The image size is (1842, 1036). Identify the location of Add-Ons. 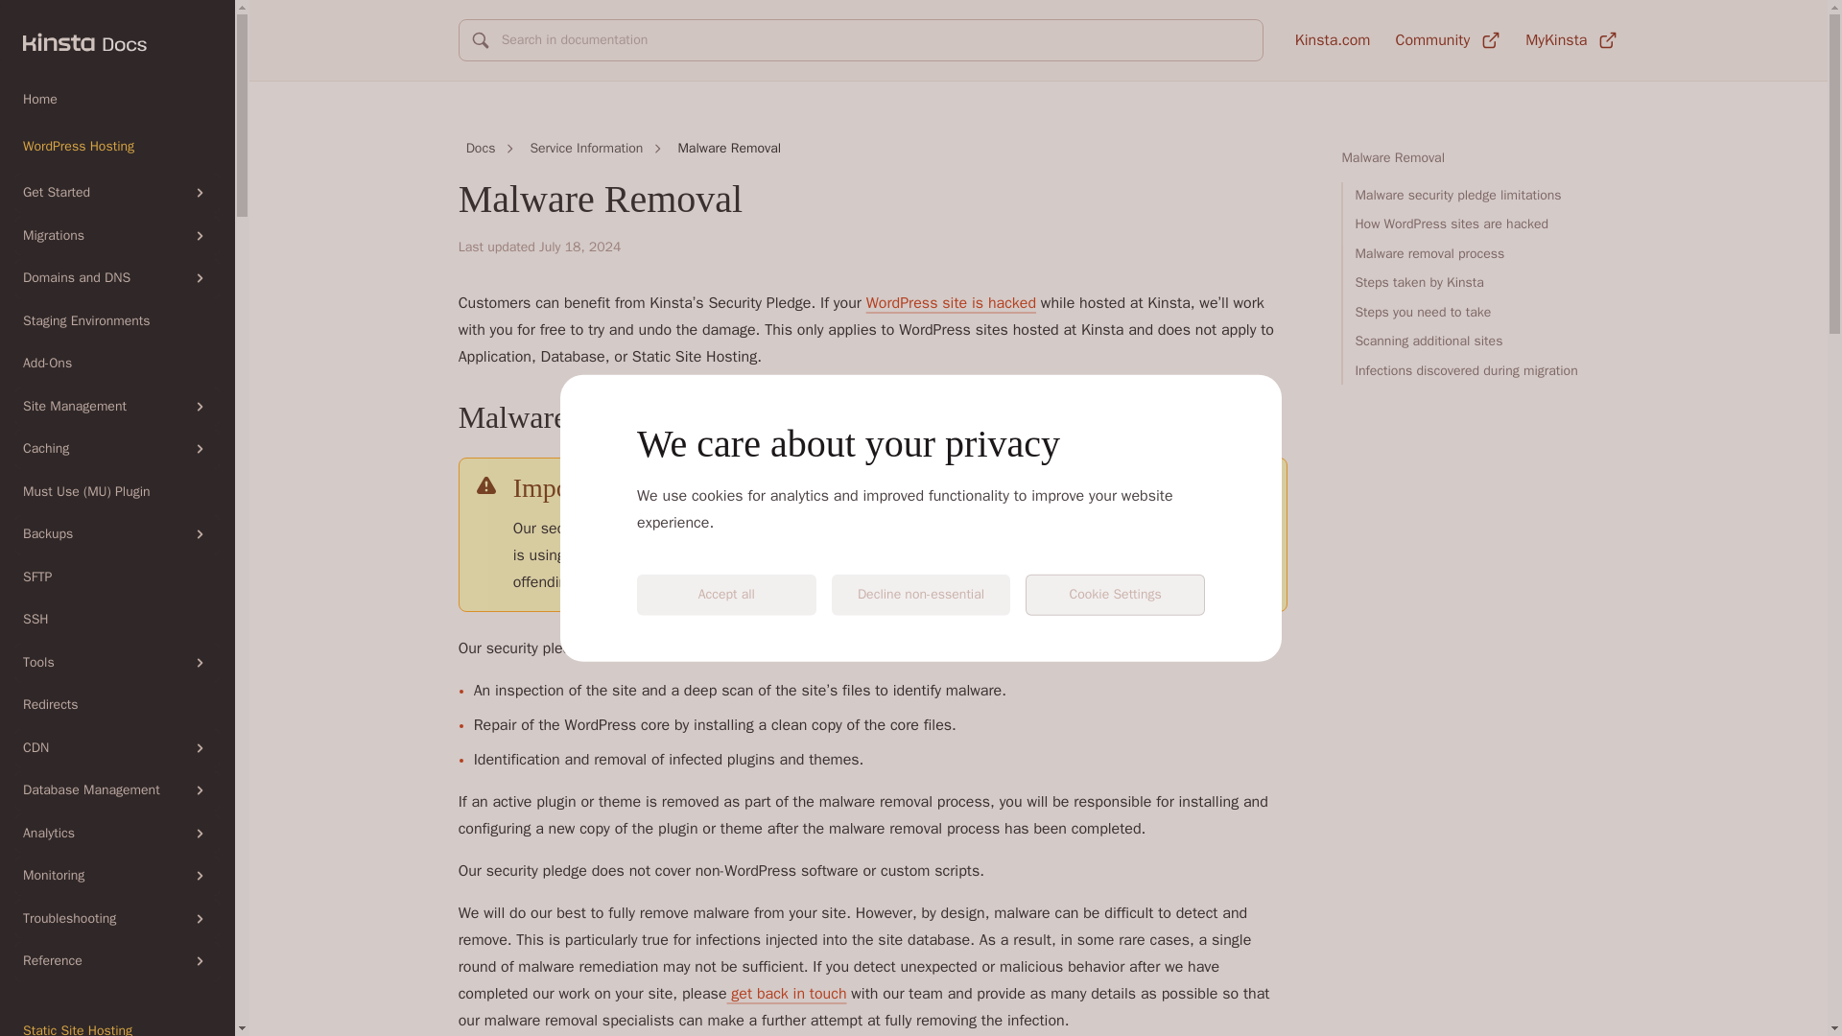
(117, 363).